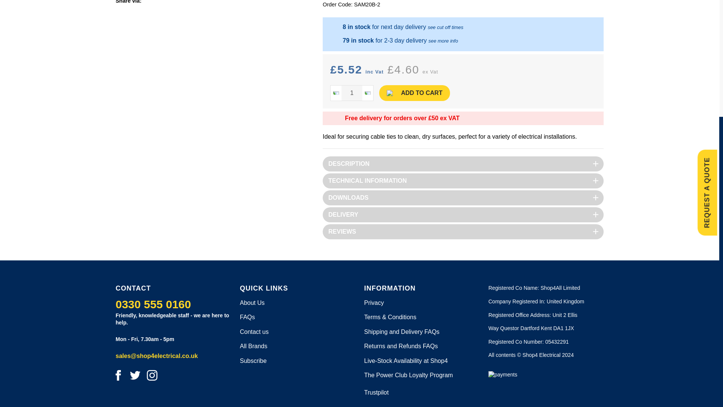  I want to click on Use our form to contact us, so click(254, 332).